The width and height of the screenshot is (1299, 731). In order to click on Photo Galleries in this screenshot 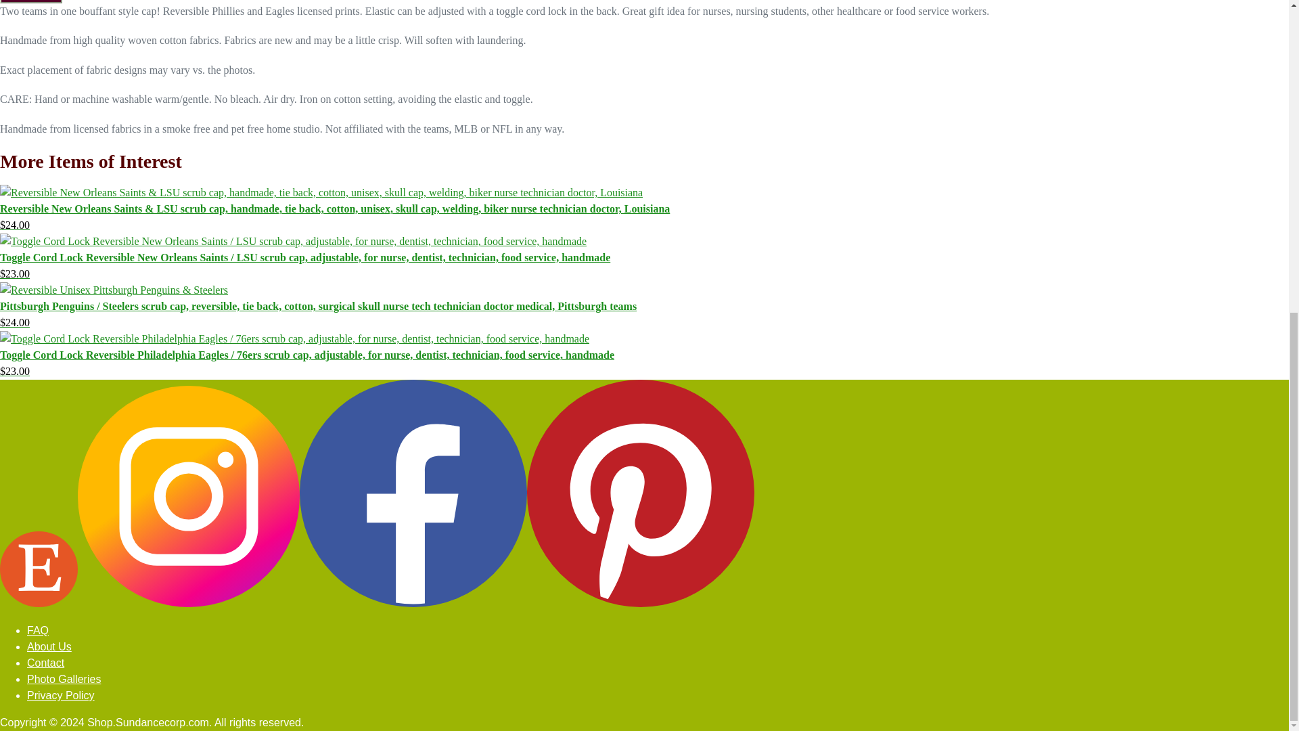, I will do `click(64, 678)`.